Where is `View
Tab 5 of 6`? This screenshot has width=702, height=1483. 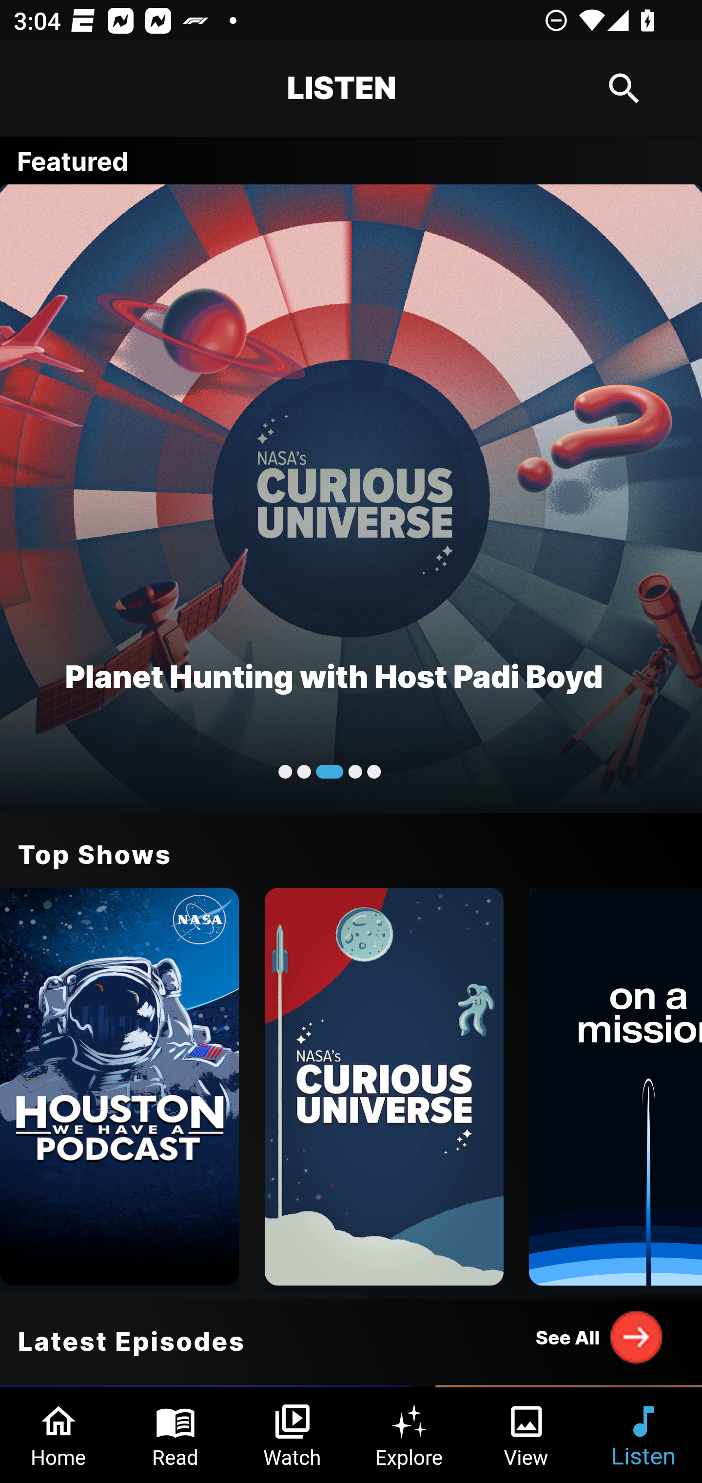
View
Tab 5 of 6 is located at coordinates (526, 1435).